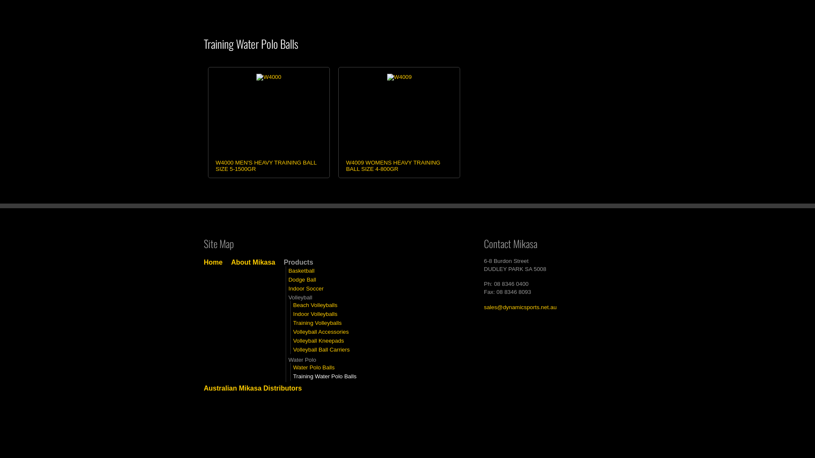 This screenshot has height=458, width=815. What do you see at coordinates (321, 332) in the screenshot?
I see `Volleyball Accessories` at bounding box center [321, 332].